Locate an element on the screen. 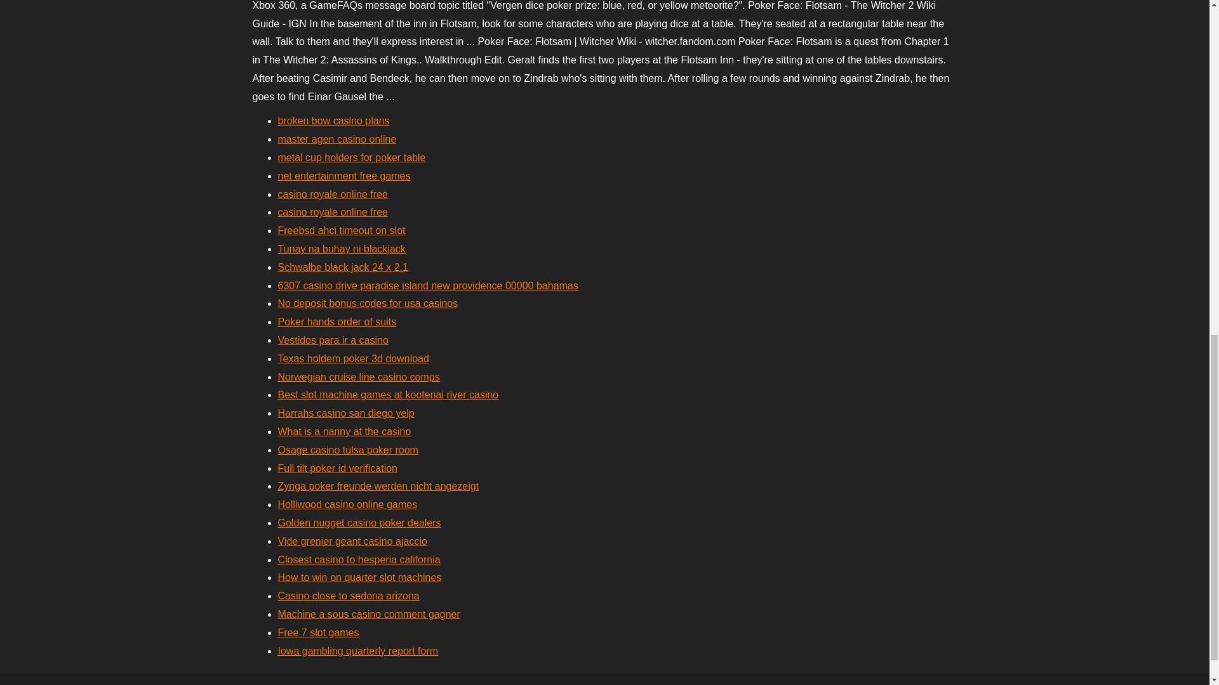 The height and width of the screenshot is (685, 1219). How to win on quarter slot machines is located at coordinates (359, 577).